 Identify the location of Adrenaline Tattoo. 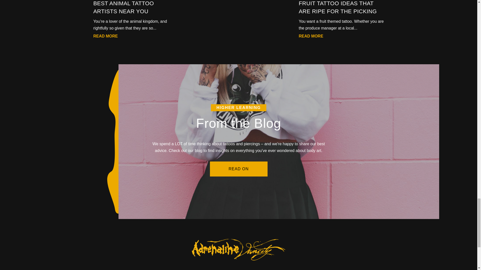
(238, 262).